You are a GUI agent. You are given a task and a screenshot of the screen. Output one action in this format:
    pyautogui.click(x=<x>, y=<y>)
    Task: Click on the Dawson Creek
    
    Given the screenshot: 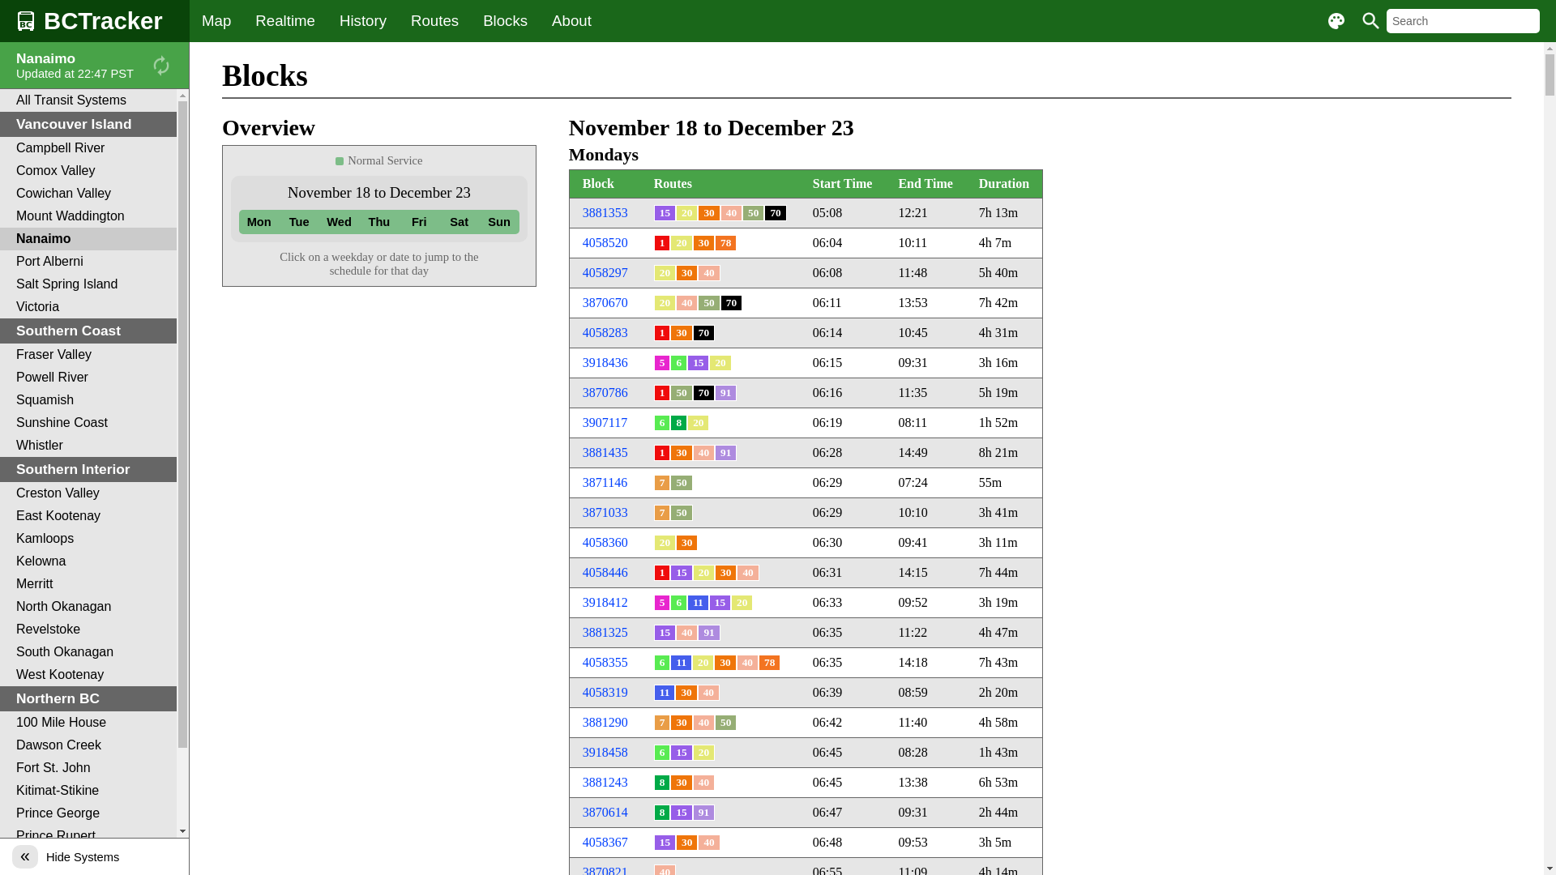 What is the action you would take?
    pyautogui.click(x=88, y=745)
    